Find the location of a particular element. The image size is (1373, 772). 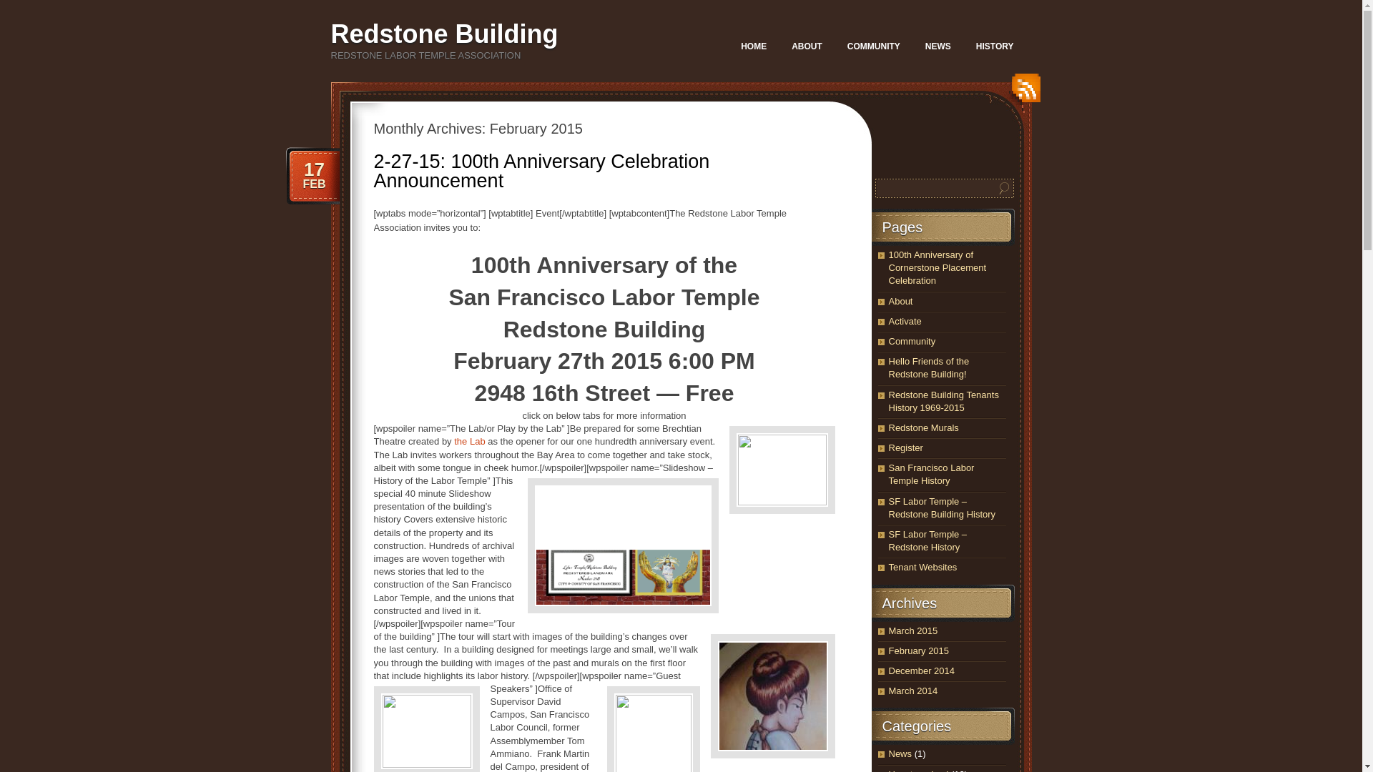

Redstone Building is located at coordinates (443, 34).